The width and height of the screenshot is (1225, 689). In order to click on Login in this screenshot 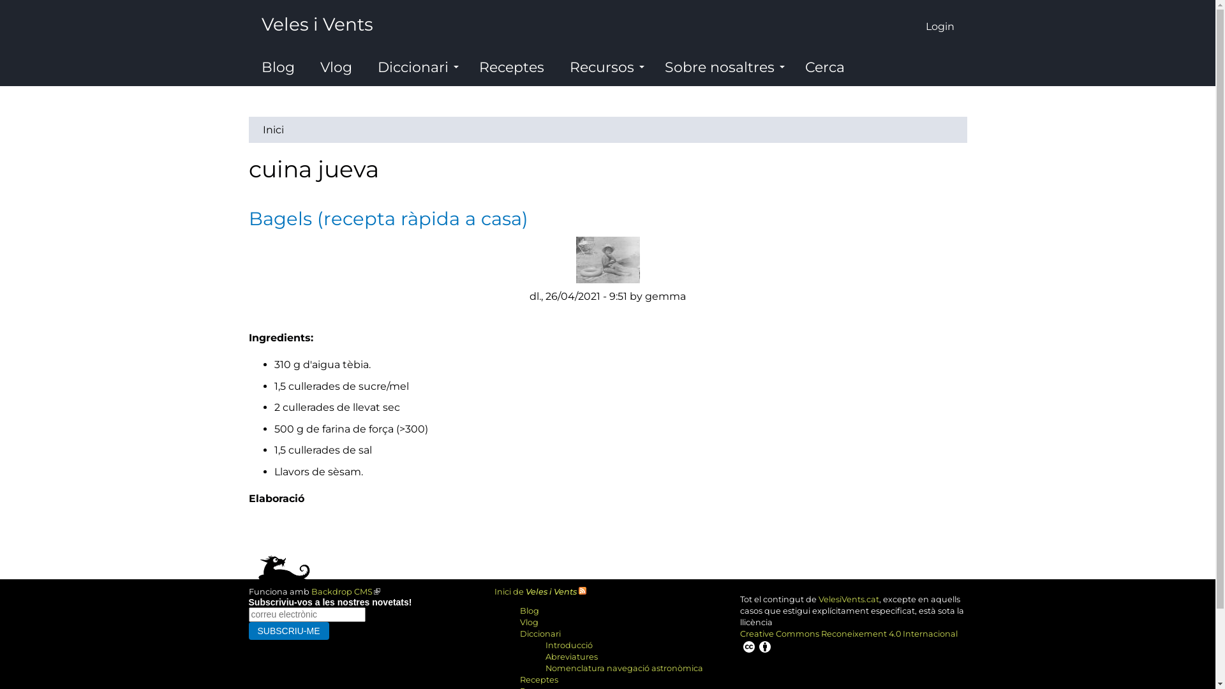, I will do `click(939, 22)`.